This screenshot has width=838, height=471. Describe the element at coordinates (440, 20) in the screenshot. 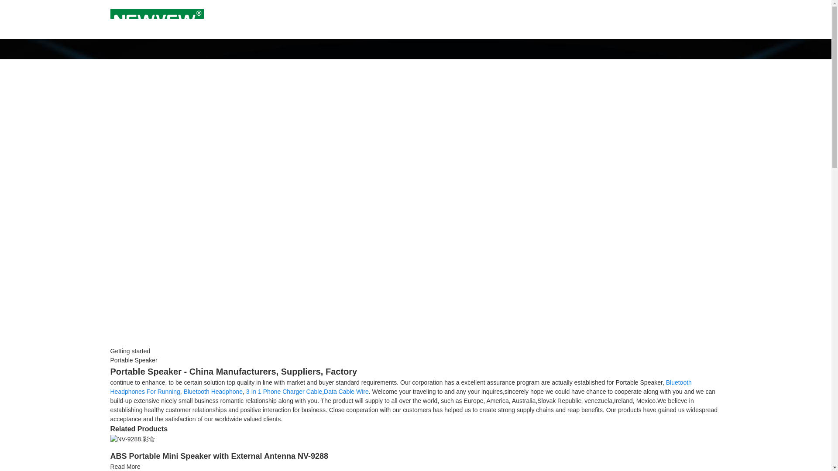

I see `ABOUT US` at that location.